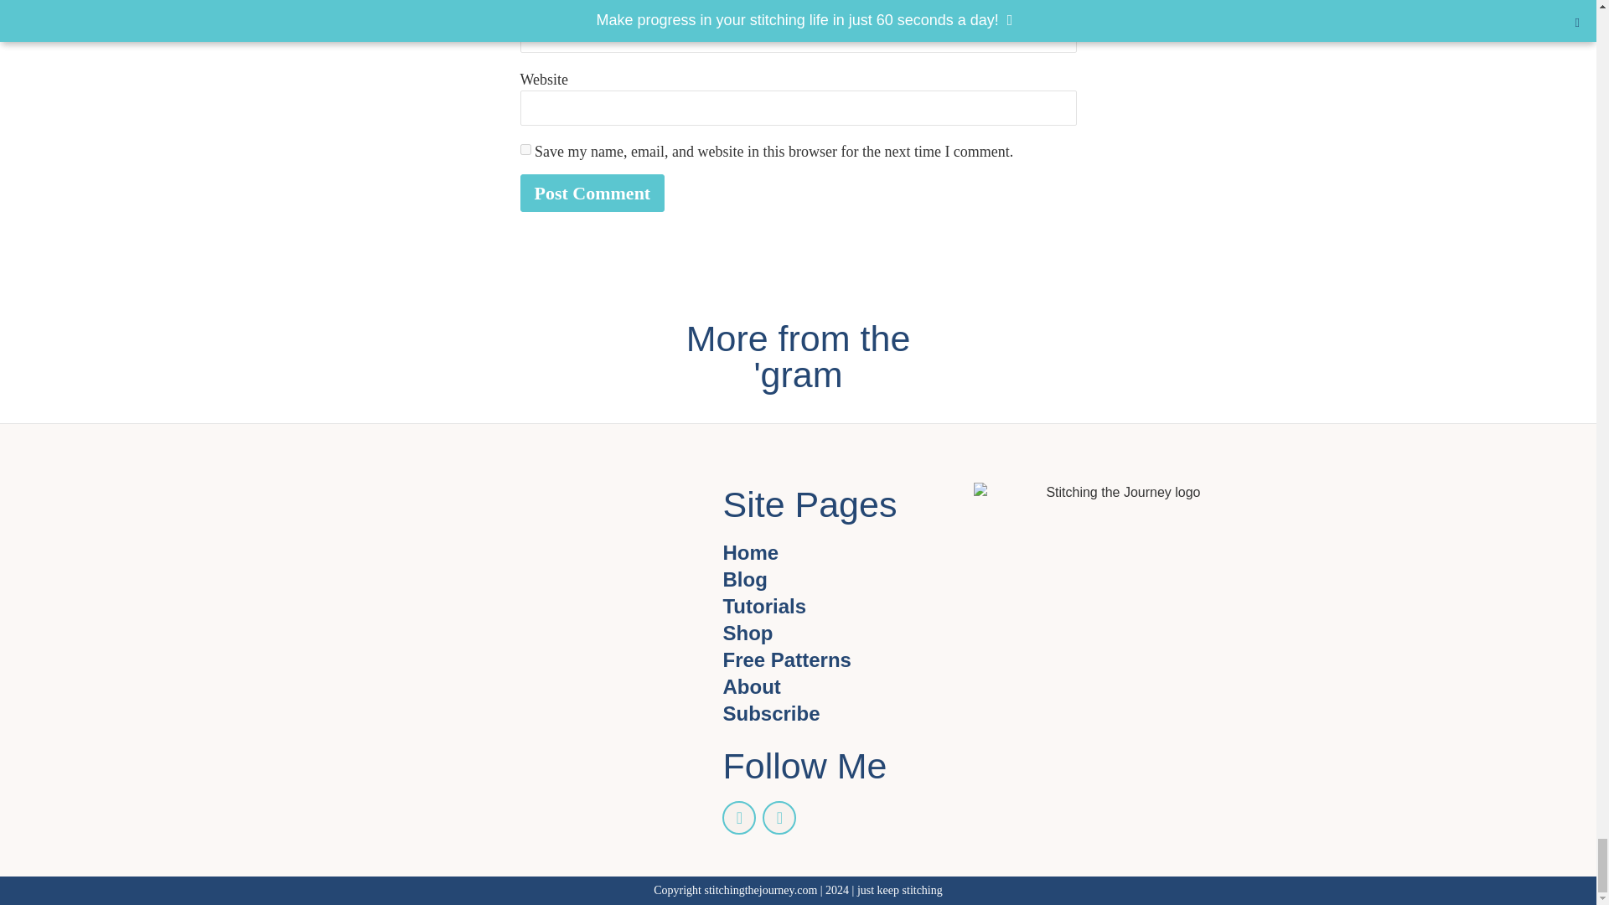  I want to click on Post Comment, so click(592, 193).